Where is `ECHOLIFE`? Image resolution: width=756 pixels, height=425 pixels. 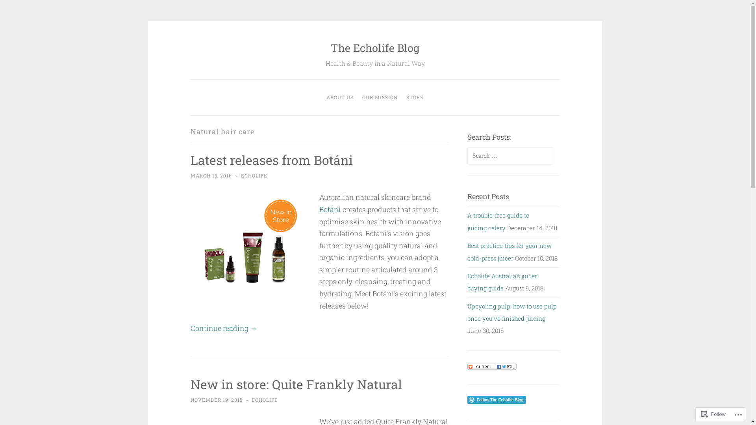 ECHOLIFE is located at coordinates (265, 400).